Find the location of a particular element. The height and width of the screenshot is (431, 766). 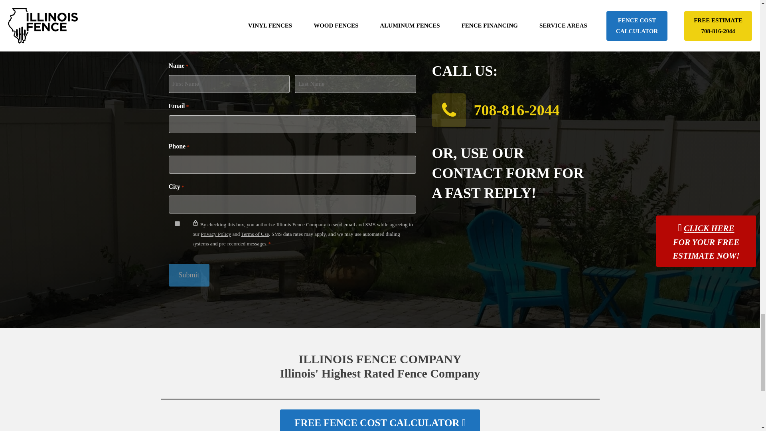

708-816-2044 is located at coordinates (517, 110).